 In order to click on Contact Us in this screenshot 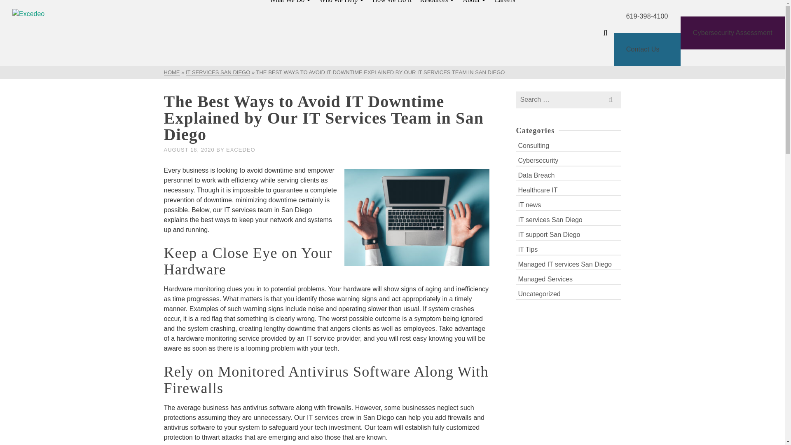, I will do `click(647, 49)`.